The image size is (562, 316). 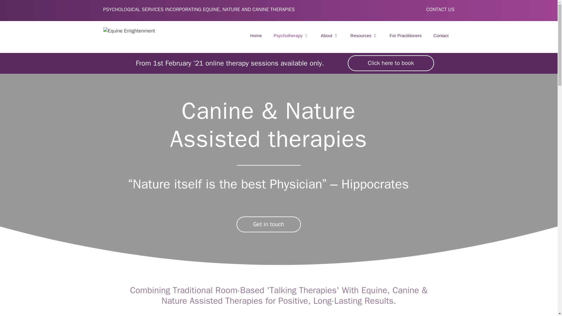 I want to click on Contact, so click(x=441, y=36).